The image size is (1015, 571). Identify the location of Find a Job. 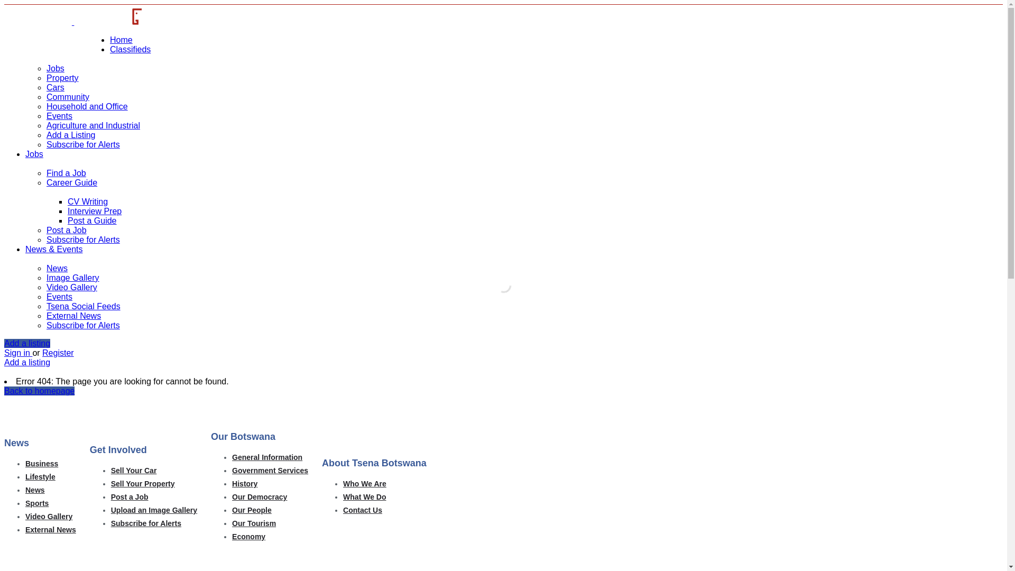
(67, 173).